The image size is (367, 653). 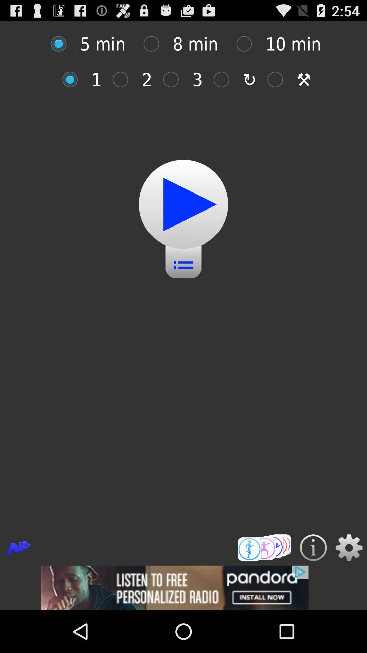 I want to click on select duration, so click(x=247, y=44).